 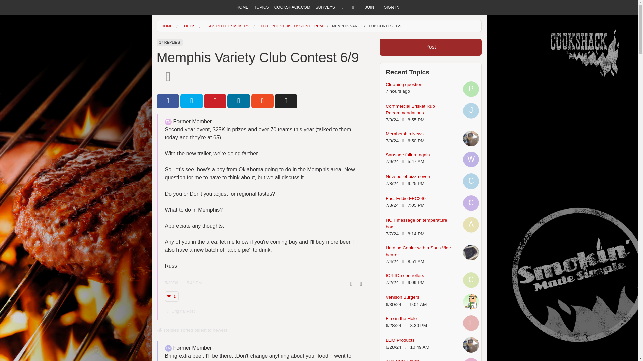 I want to click on ALL TOPICS, so click(x=261, y=32).